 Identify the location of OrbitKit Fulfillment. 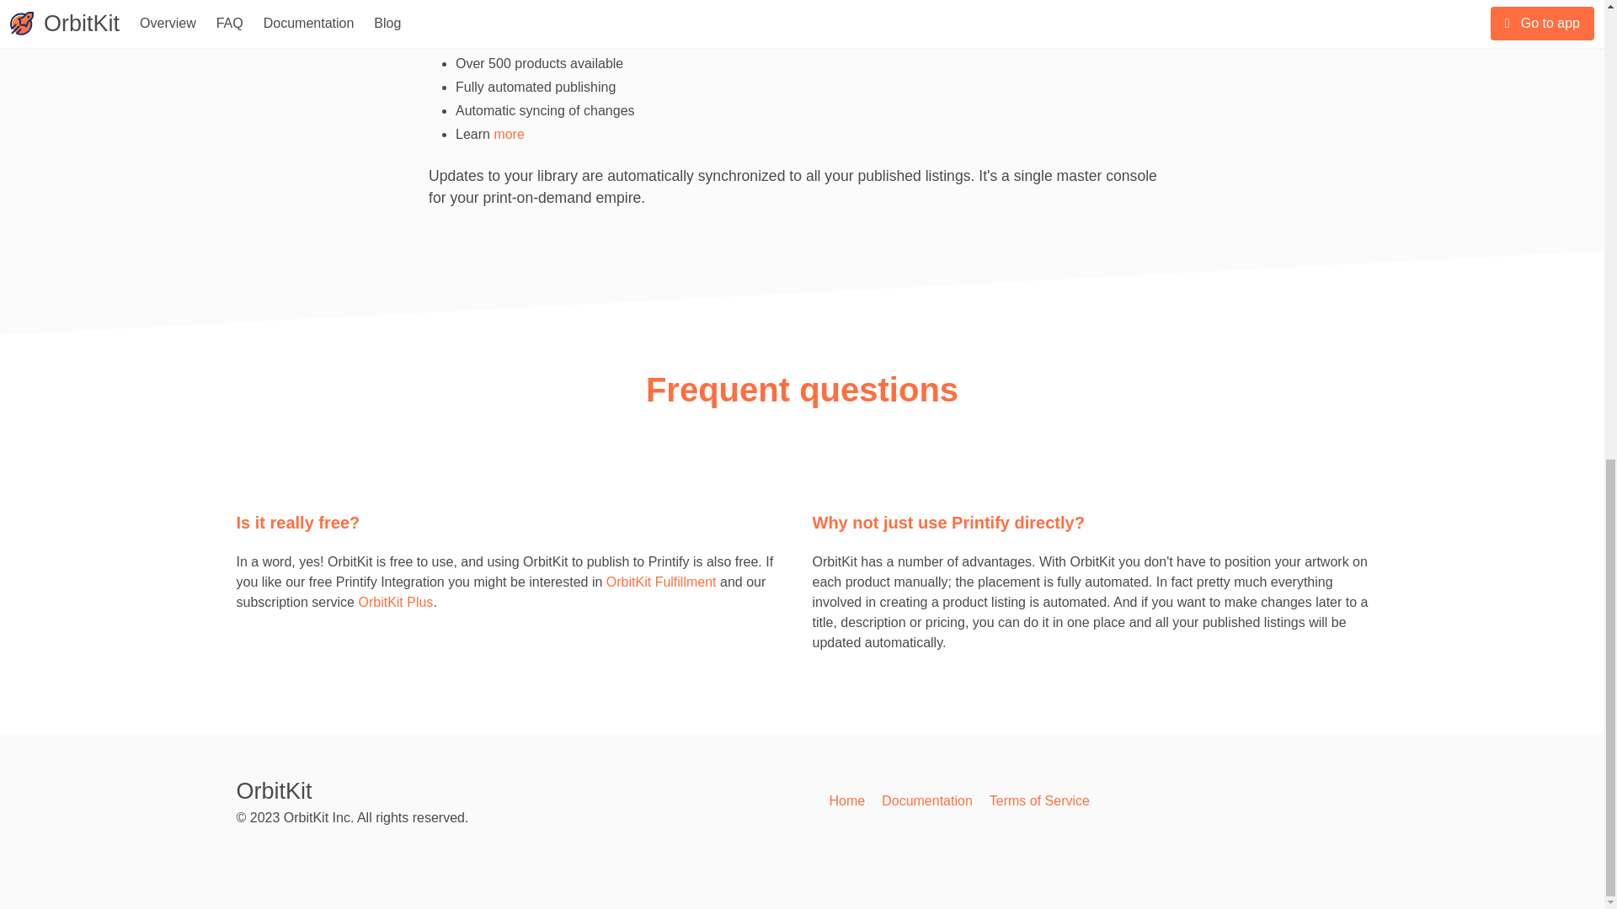
(661, 581).